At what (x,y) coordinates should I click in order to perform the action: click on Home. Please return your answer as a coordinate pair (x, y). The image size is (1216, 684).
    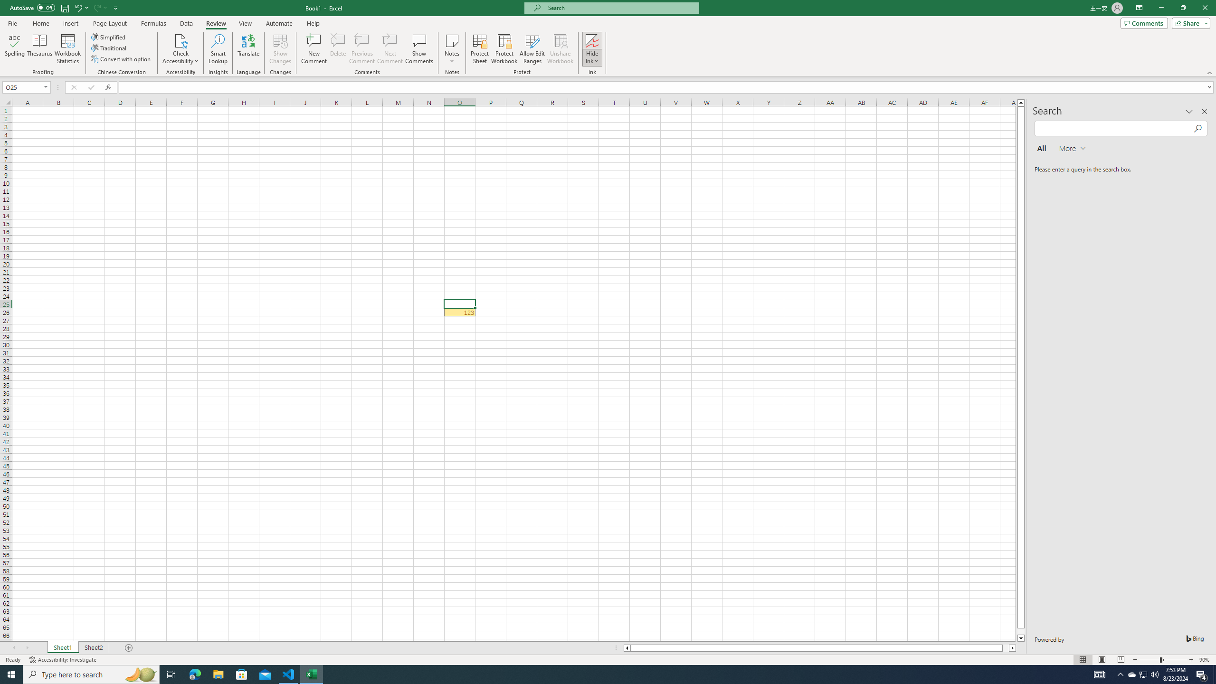
    Looking at the image, I should click on (40, 23).